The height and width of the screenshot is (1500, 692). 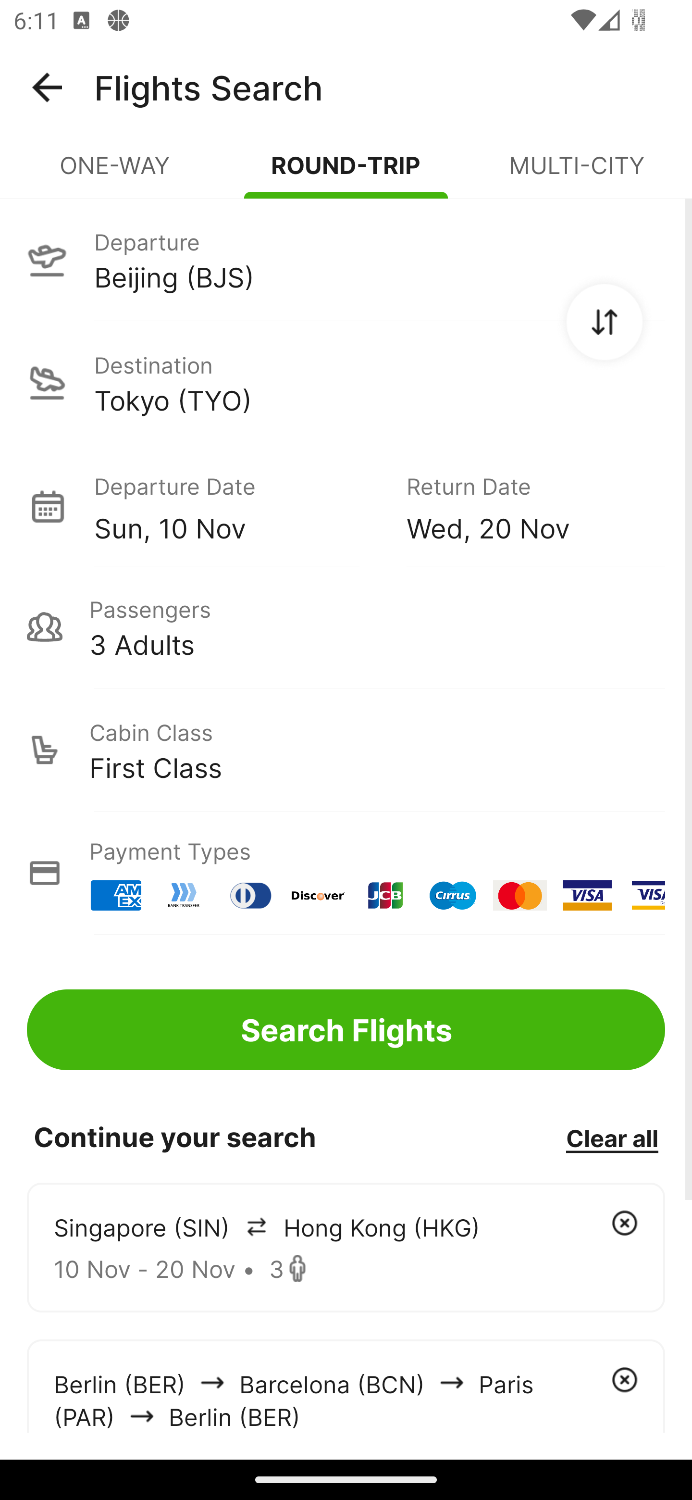 I want to click on Cabin Class First Class, so click(x=346, y=750).